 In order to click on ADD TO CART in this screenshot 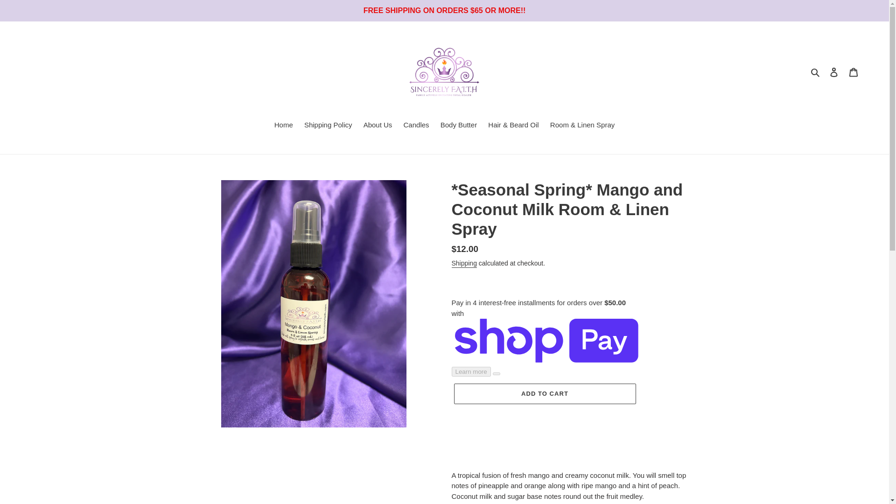, I will do `click(544, 394)`.